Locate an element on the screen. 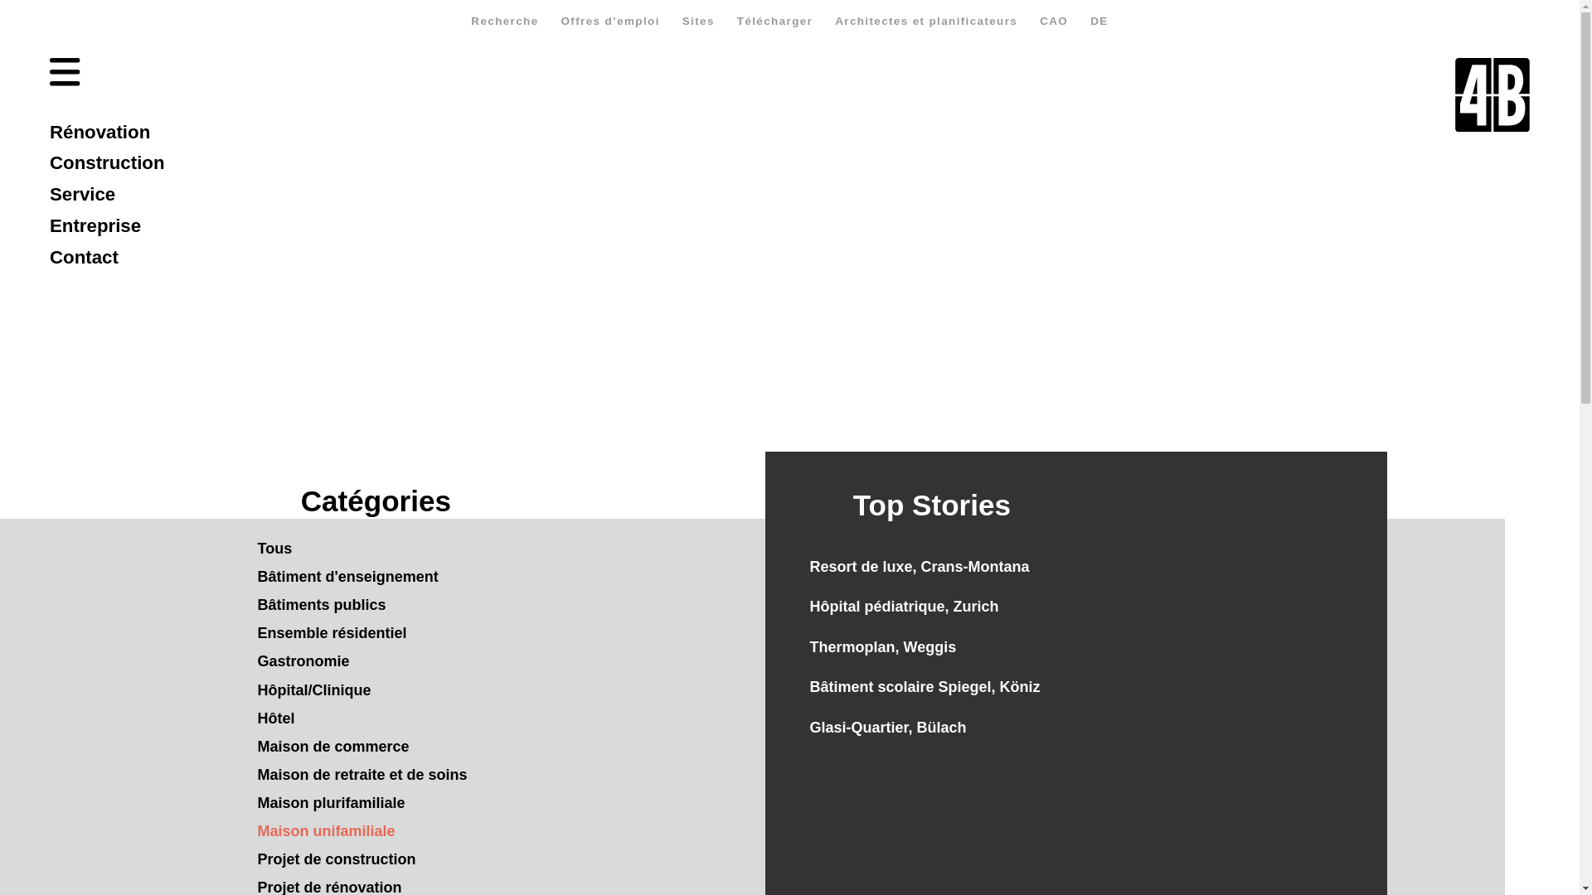 This screenshot has width=1592, height=895. 4B is located at coordinates (1492, 95).